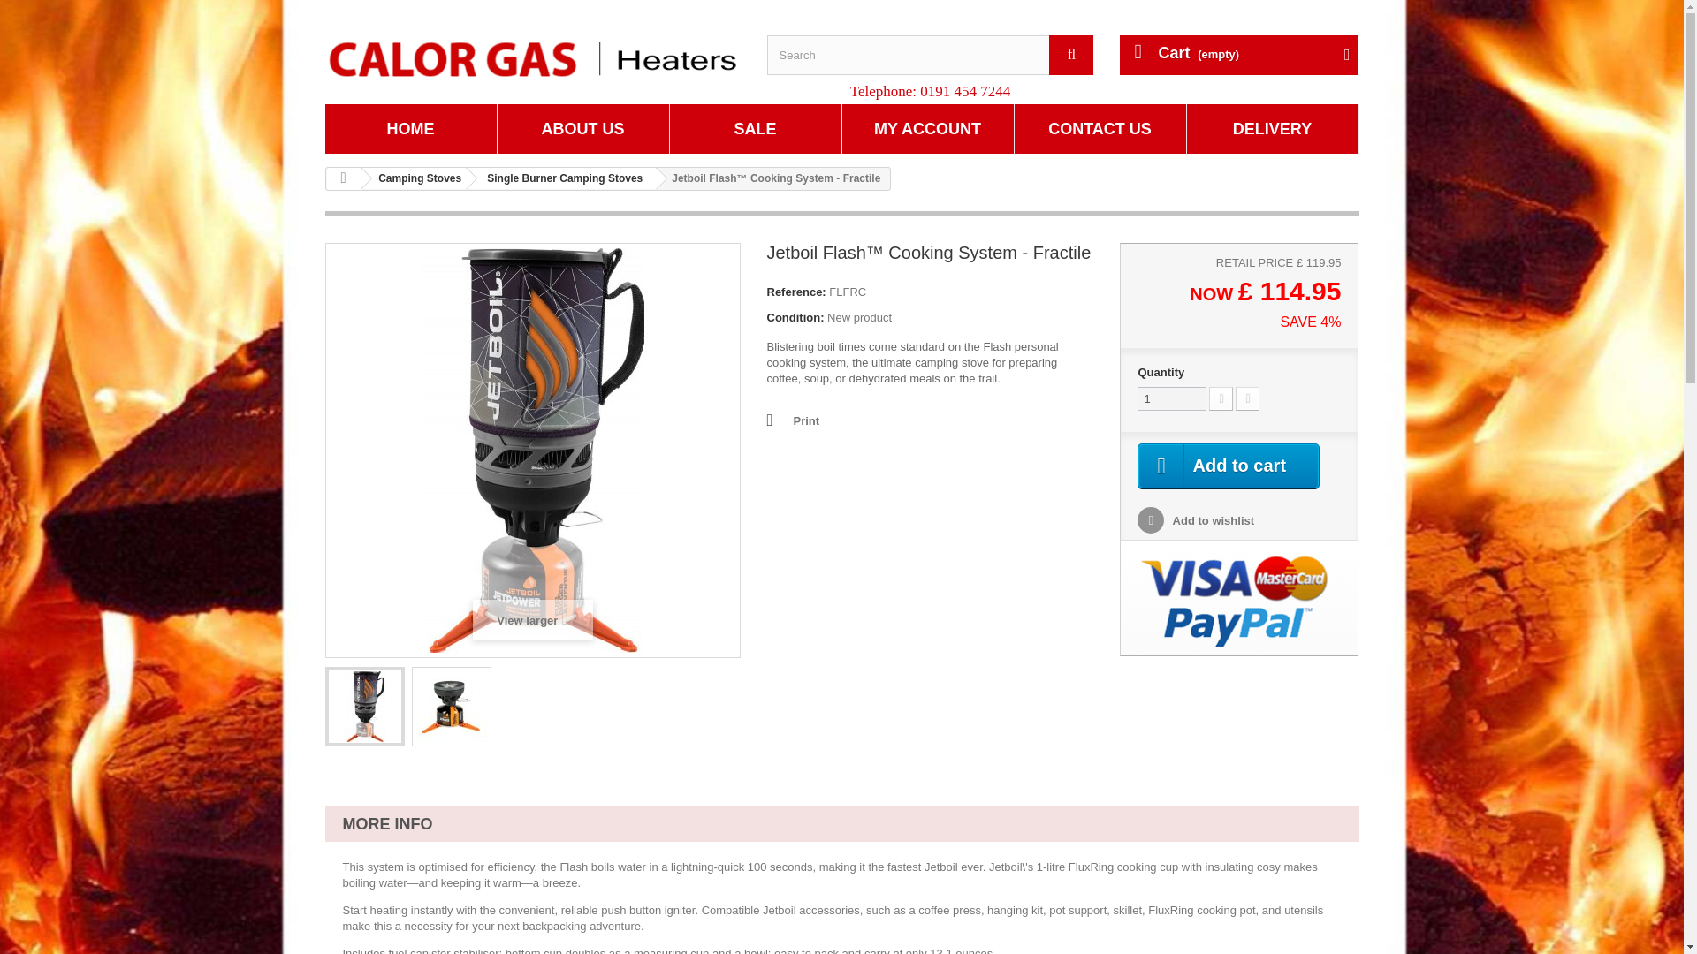 Image resolution: width=1697 pixels, height=954 pixels. Describe the element at coordinates (756, 128) in the screenshot. I see `SALE` at that location.